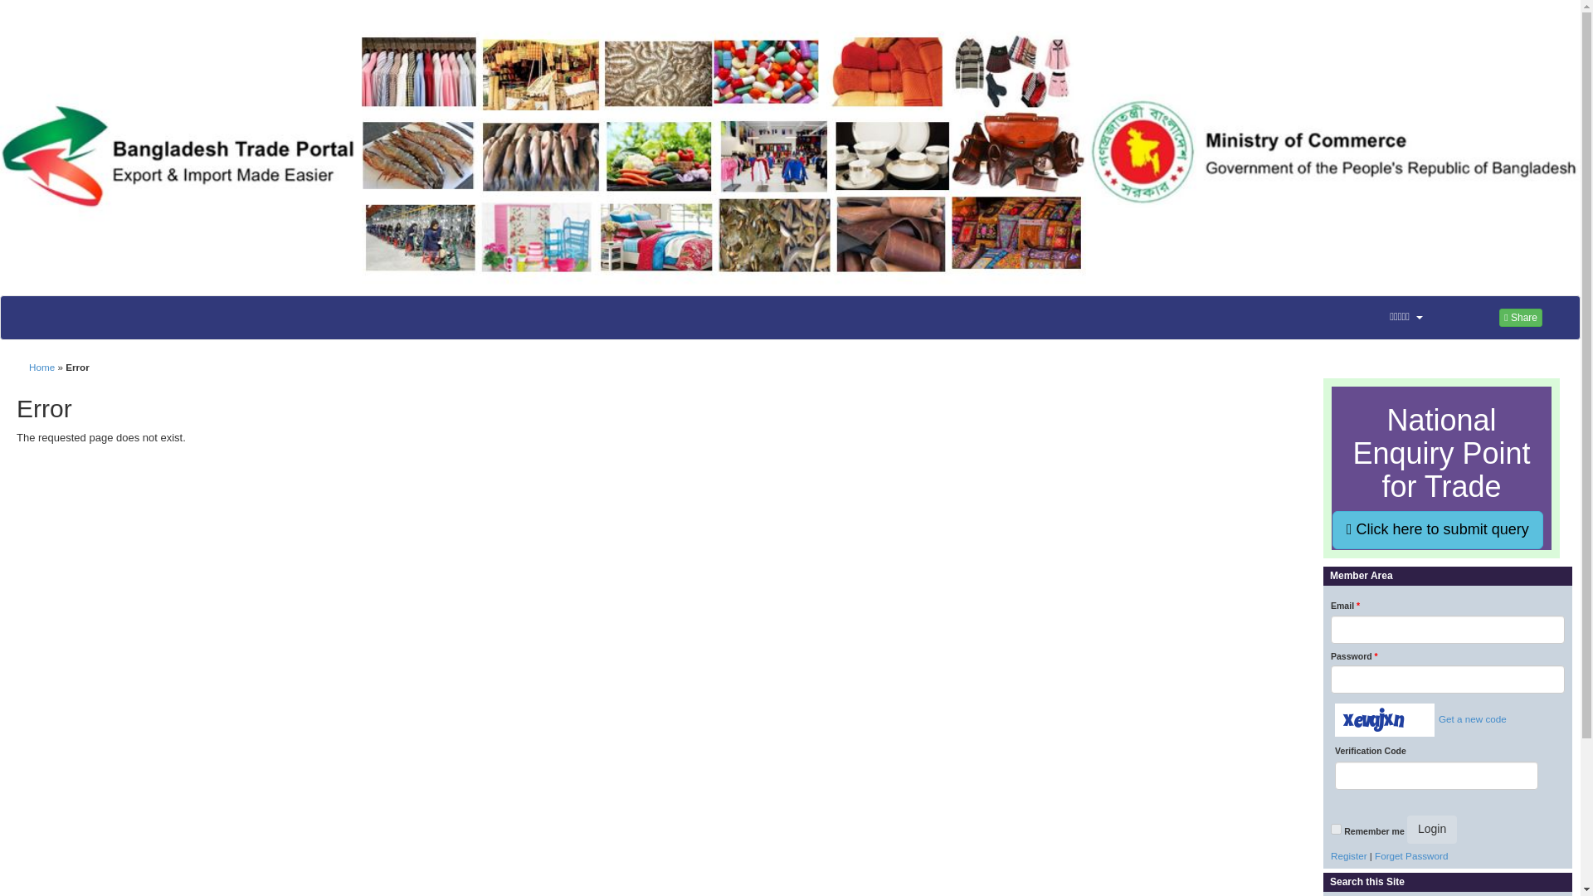 This screenshot has height=896, width=1593. What do you see at coordinates (1432, 830) in the screenshot?
I see `Login` at bounding box center [1432, 830].